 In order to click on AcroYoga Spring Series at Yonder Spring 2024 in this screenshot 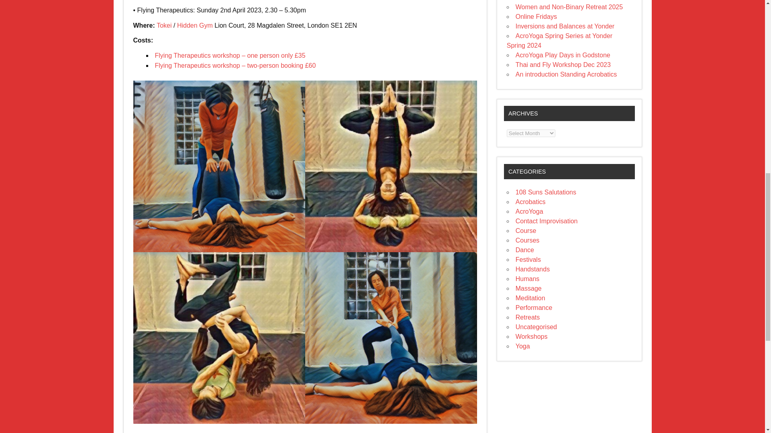, I will do `click(559, 41)`.